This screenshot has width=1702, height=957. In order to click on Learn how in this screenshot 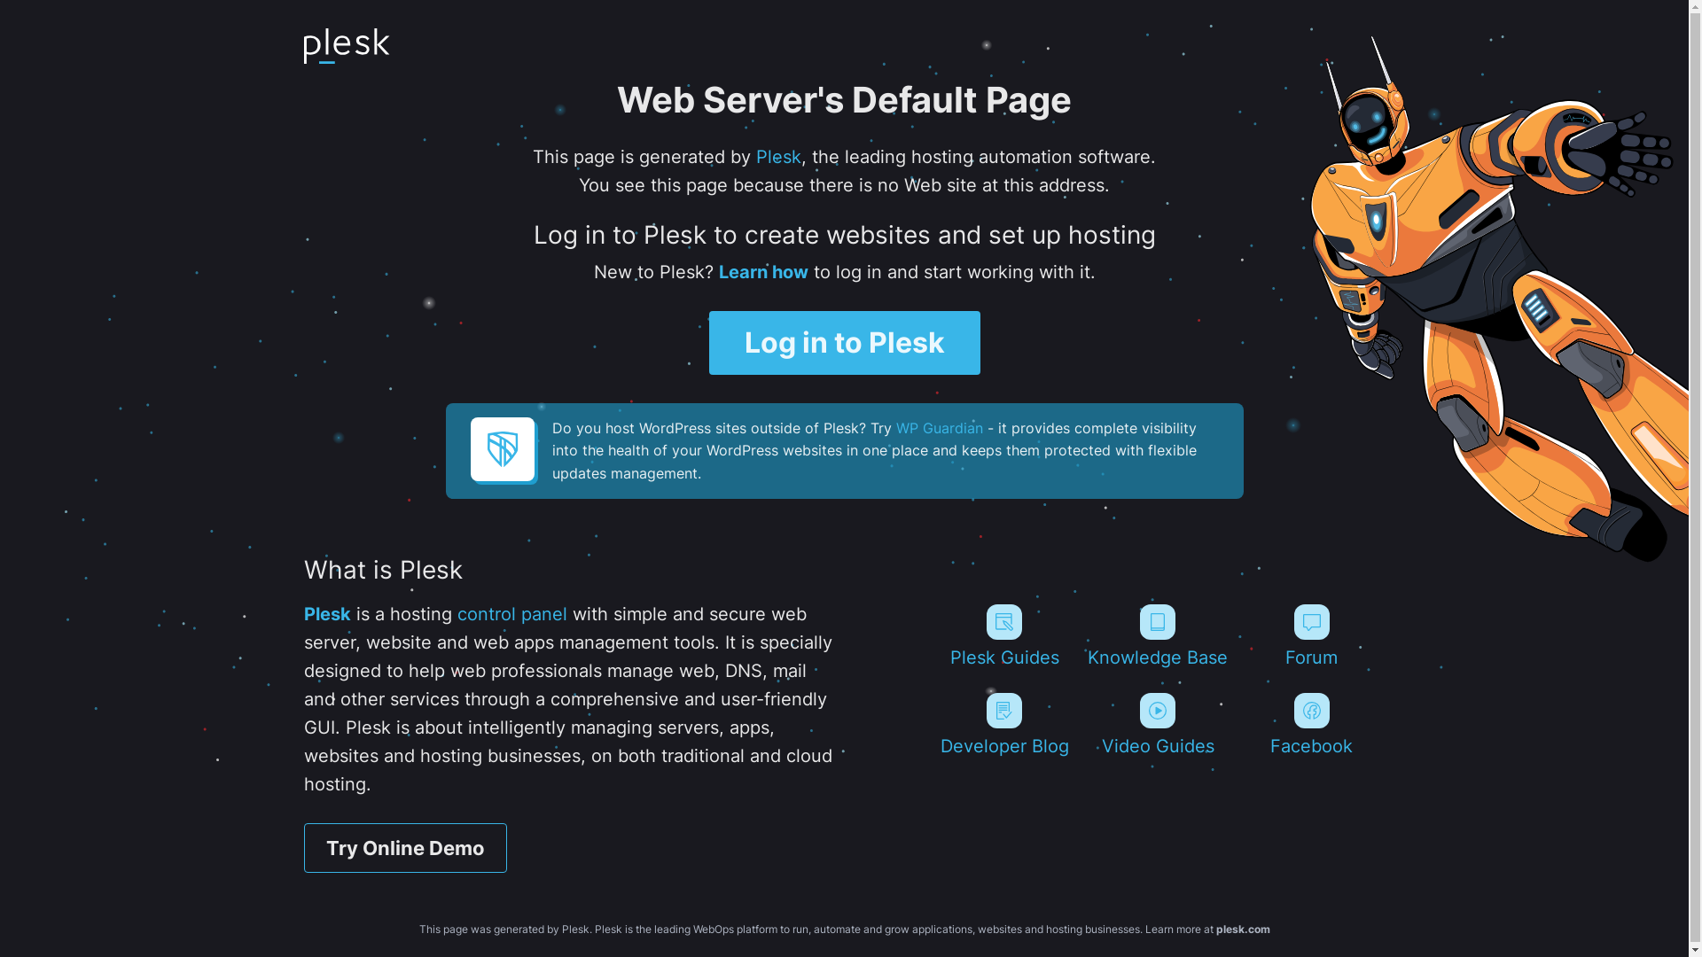, I will do `click(762, 272)`.